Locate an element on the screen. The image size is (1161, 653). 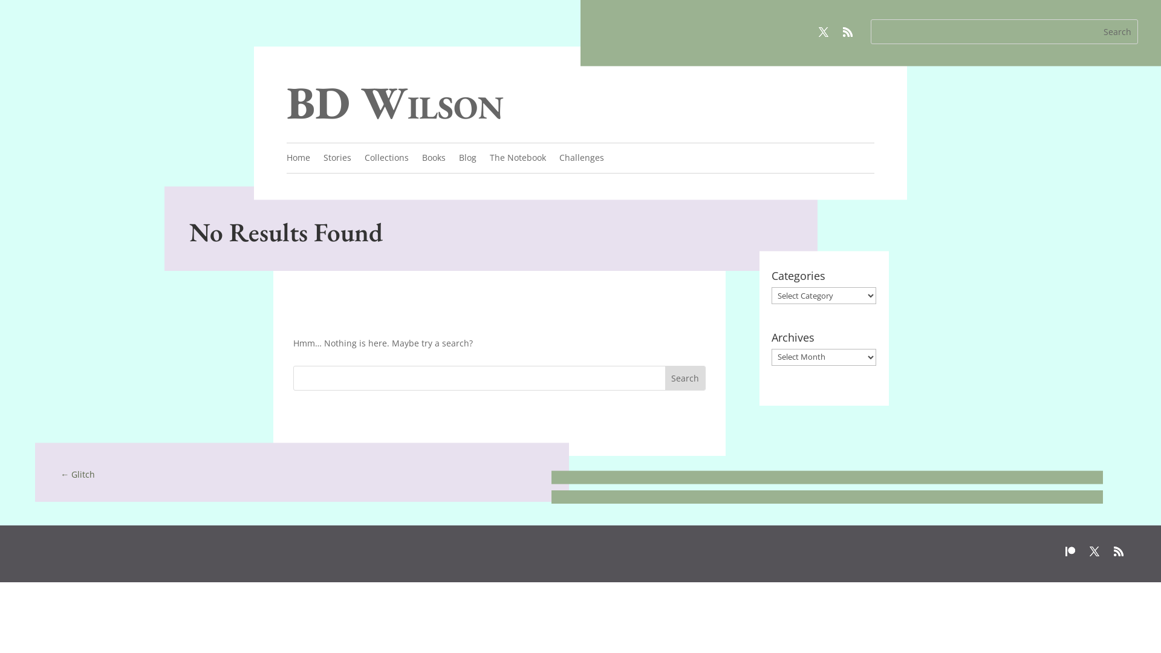
Follow on RSS is located at coordinates (1119, 551).